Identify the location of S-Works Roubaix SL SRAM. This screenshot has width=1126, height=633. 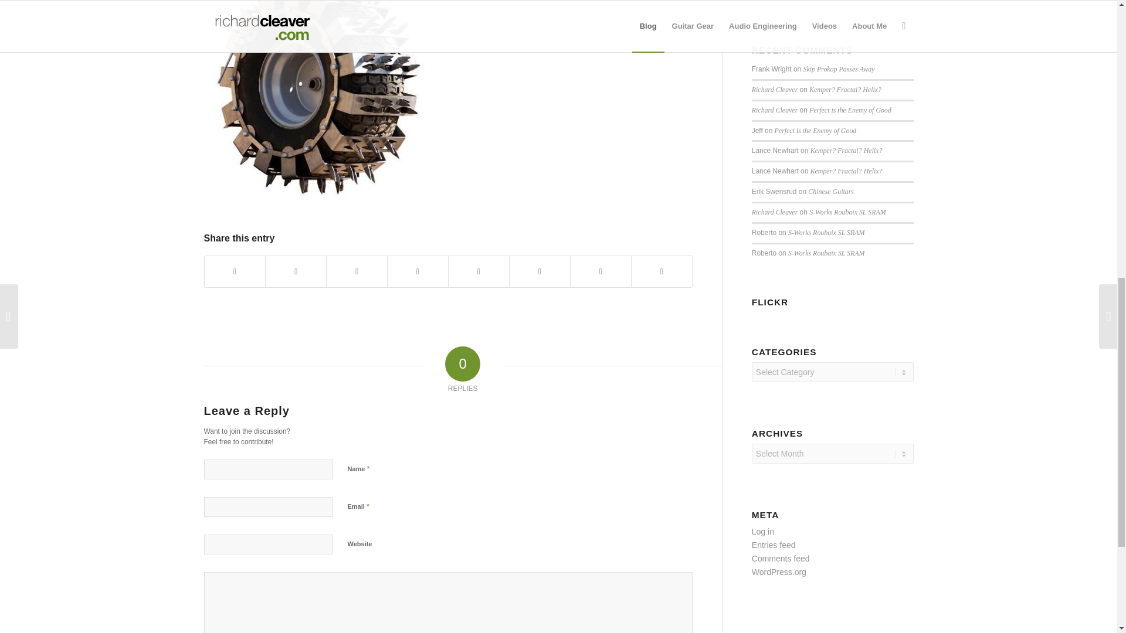
(826, 232).